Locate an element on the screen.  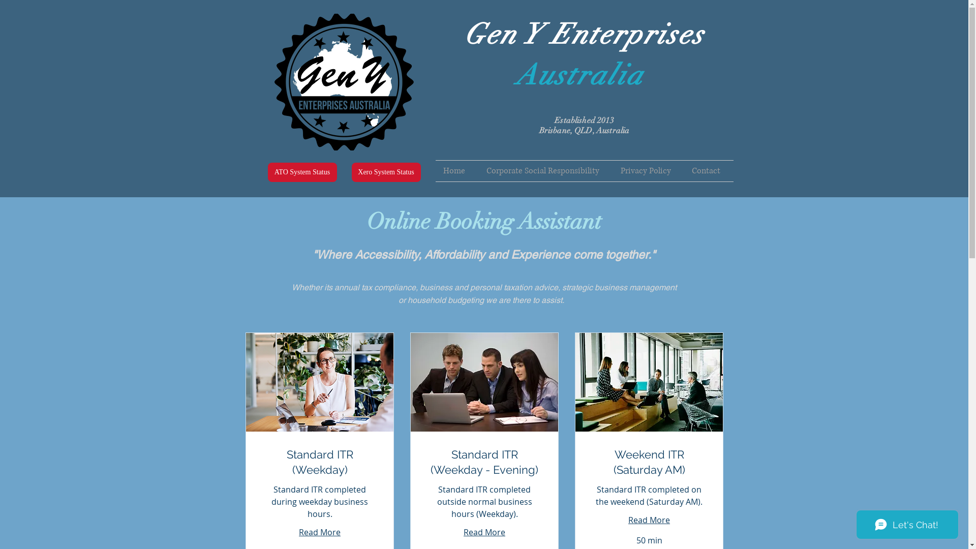
Read More is located at coordinates (320, 532).